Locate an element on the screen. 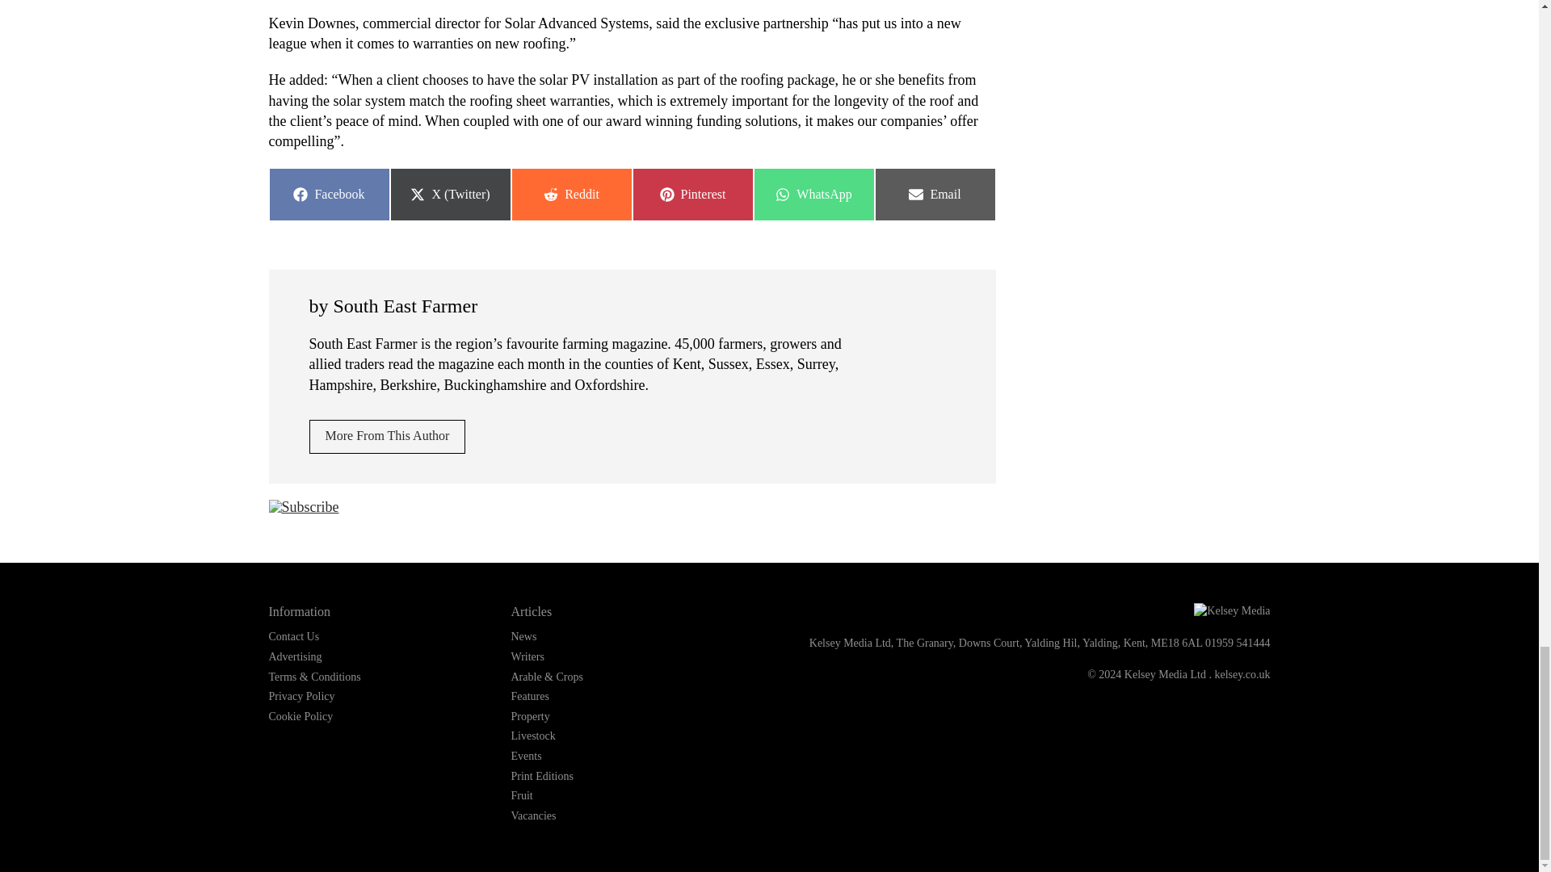  Contact Us is located at coordinates (294, 636).